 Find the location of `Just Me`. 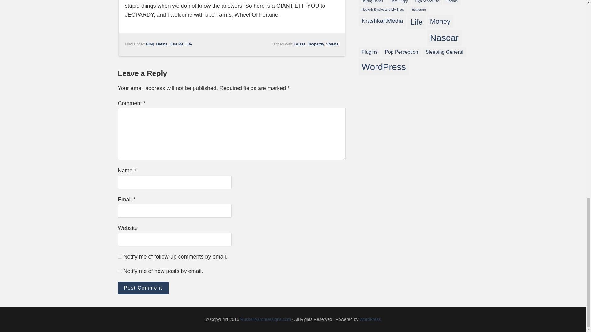

Just Me is located at coordinates (176, 44).